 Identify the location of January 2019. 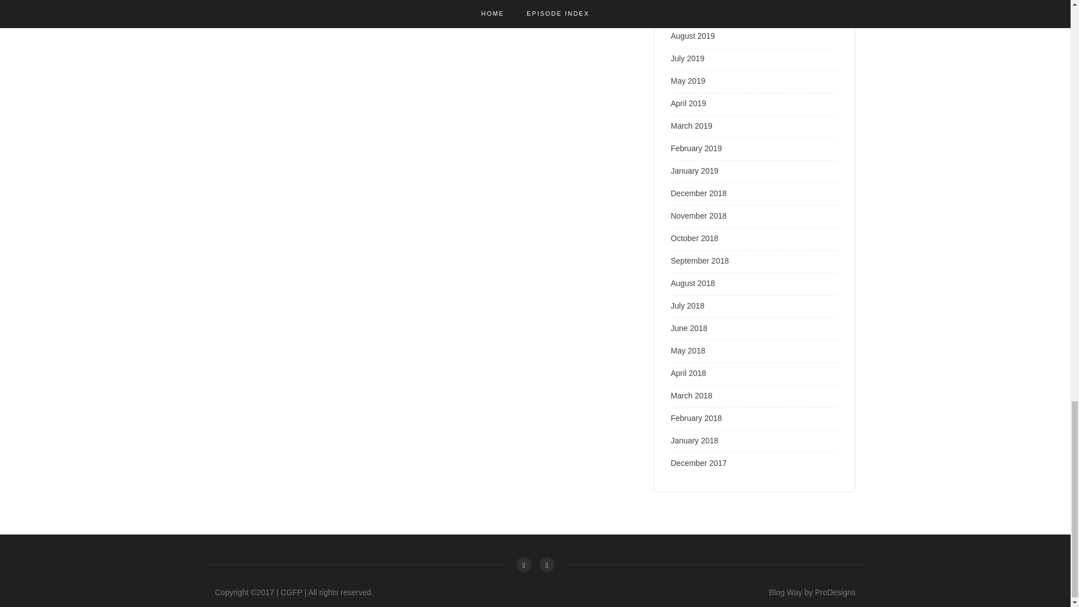
(695, 171).